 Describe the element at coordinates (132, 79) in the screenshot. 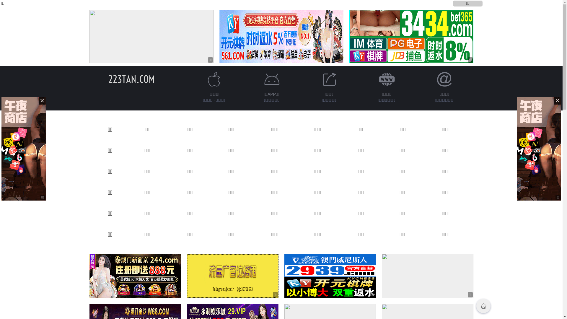

I see `223TAN.COM` at that location.